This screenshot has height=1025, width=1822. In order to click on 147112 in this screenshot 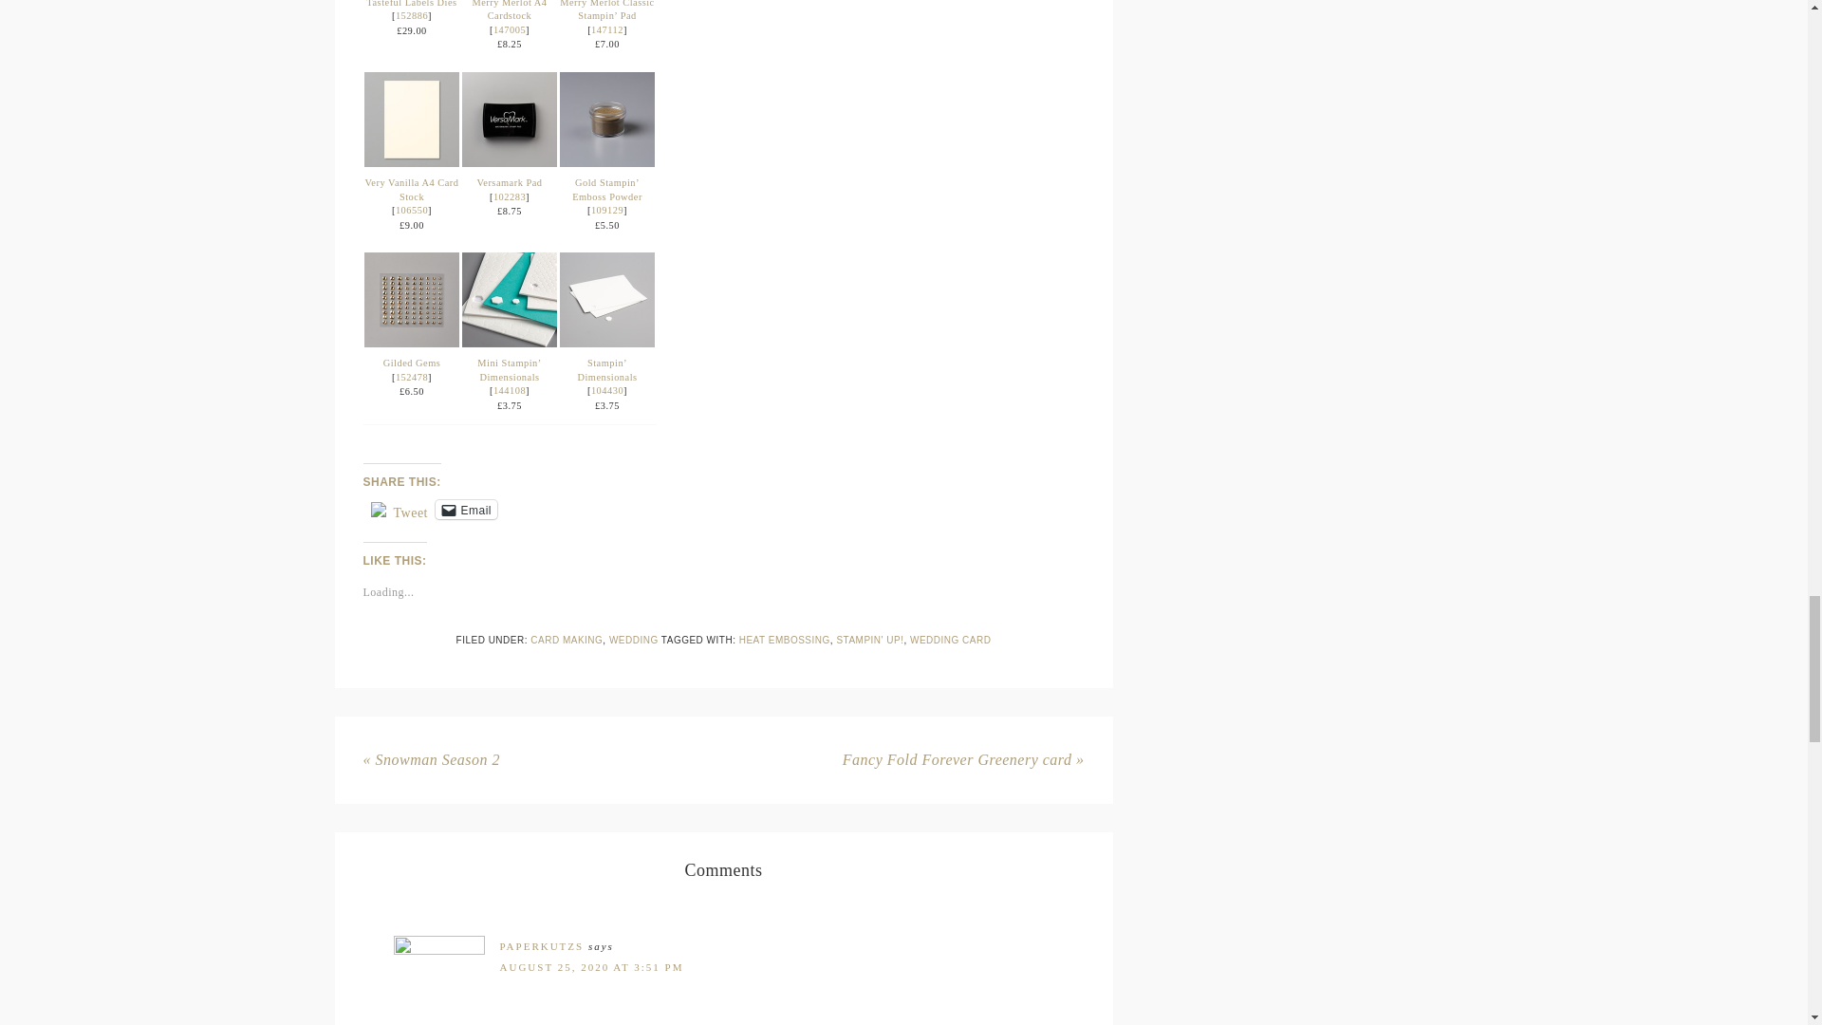, I will do `click(606, 28)`.